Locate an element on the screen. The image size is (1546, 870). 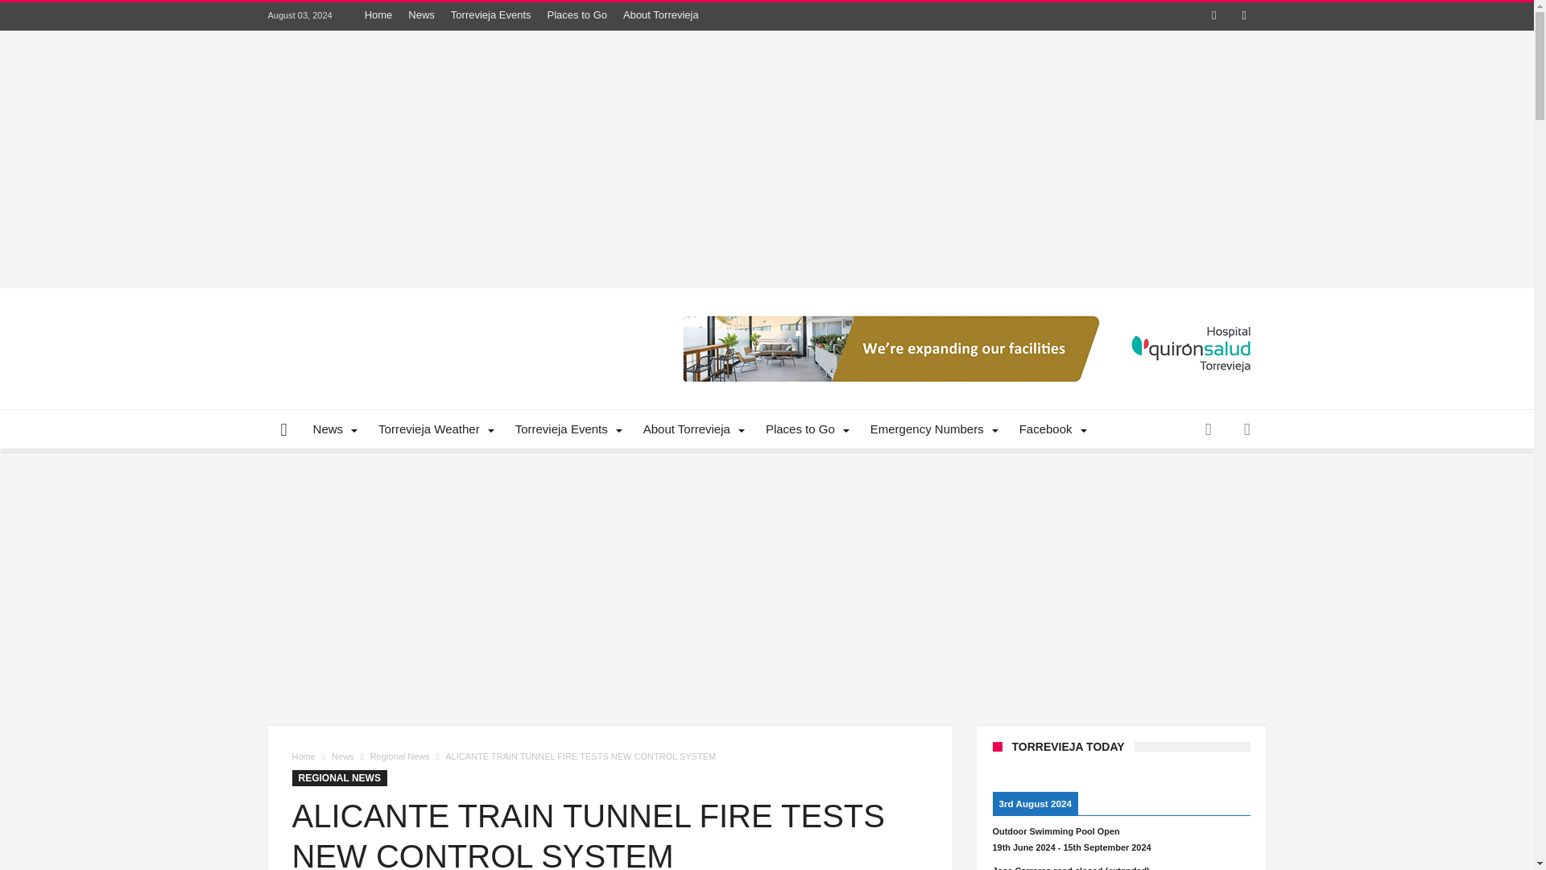
Twitter is located at coordinates (1243, 16).